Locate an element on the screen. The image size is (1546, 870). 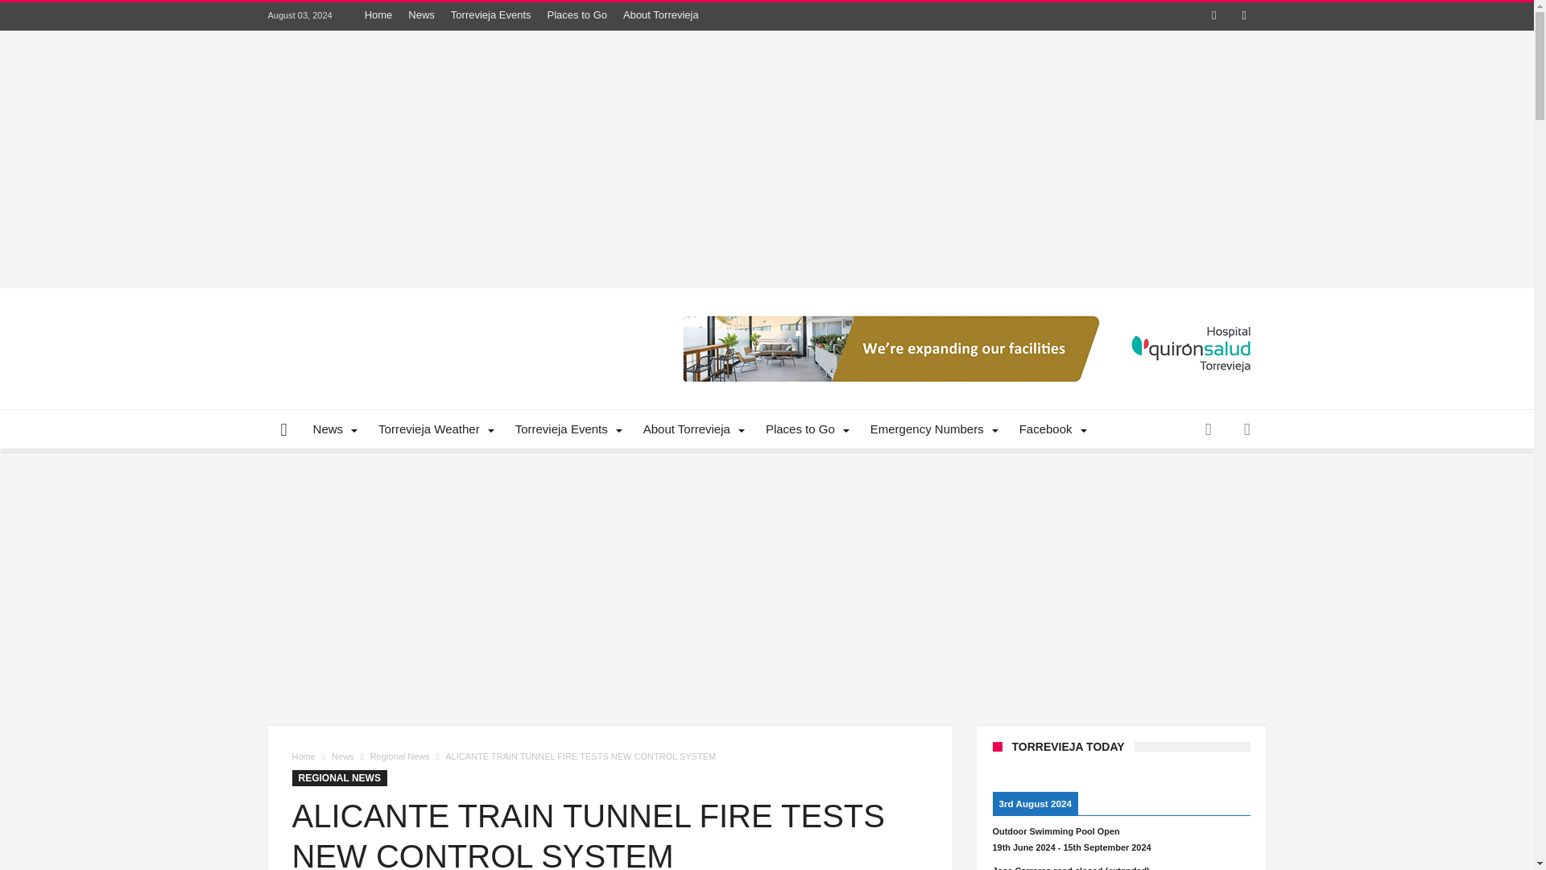
Twitter is located at coordinates (1243, 16).